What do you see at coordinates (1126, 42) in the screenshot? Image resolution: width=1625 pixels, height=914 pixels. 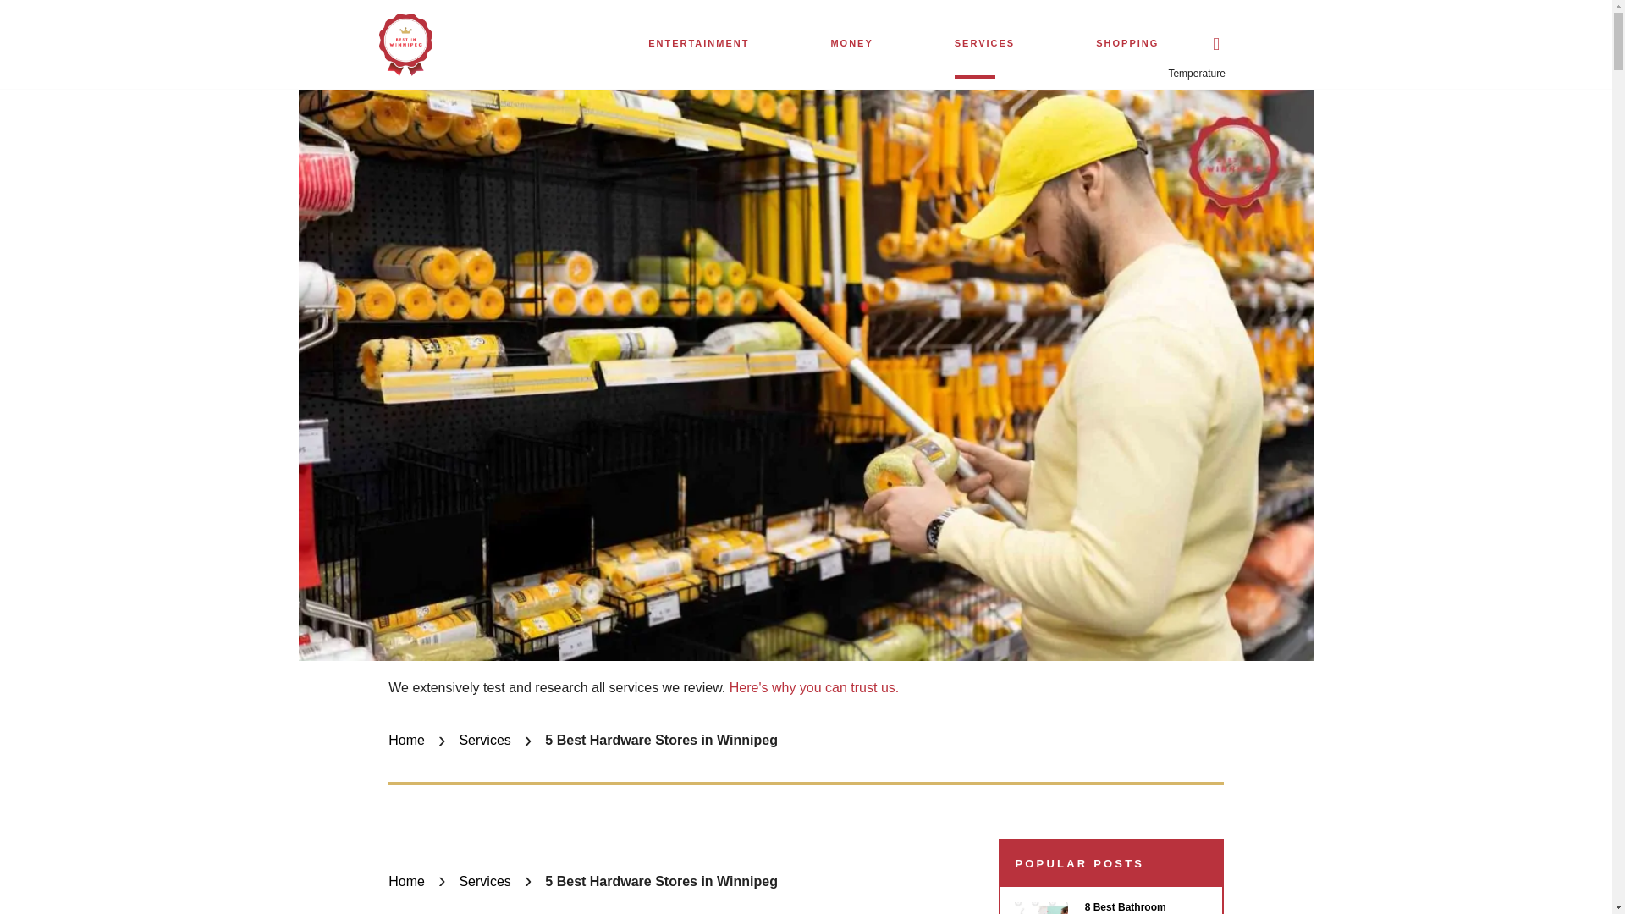 I see `SHOPPING` at bounding box center [1126, 42].